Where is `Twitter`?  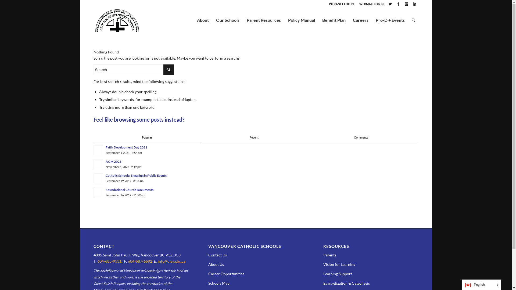 Twitter is located at coordinates (390, 4).